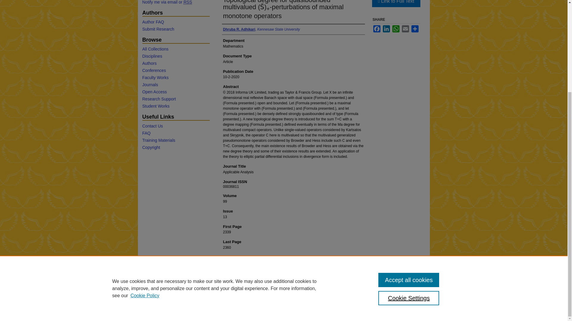 Image resolution: width=572 pixels, height=321 pixels. Describe the element at coordinates (176, 29) in the screenshot. I see `Submit Research` at that location.